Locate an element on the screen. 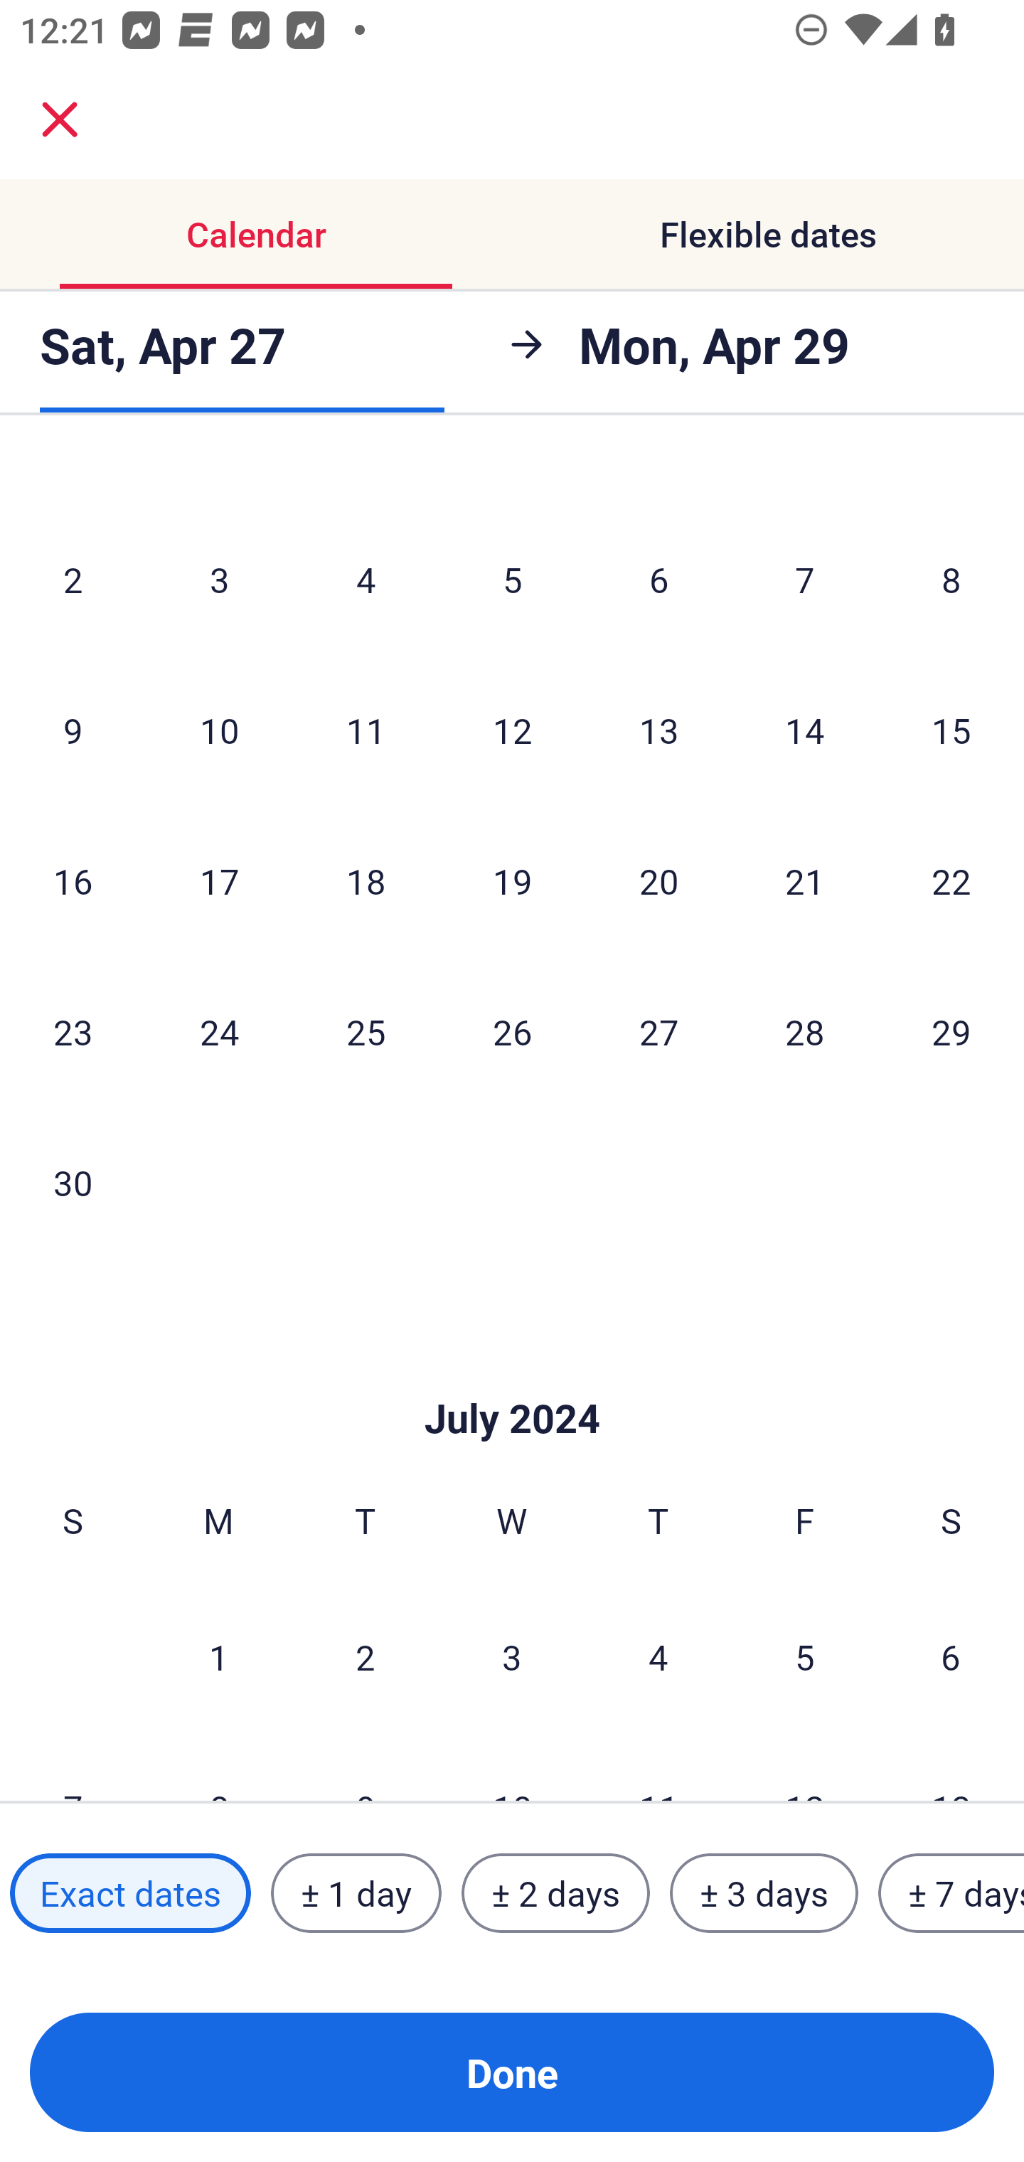 The image size is (1024, 2162). 26 Wednesday, June 26, 2024 is located at coordinates (512, 1031).